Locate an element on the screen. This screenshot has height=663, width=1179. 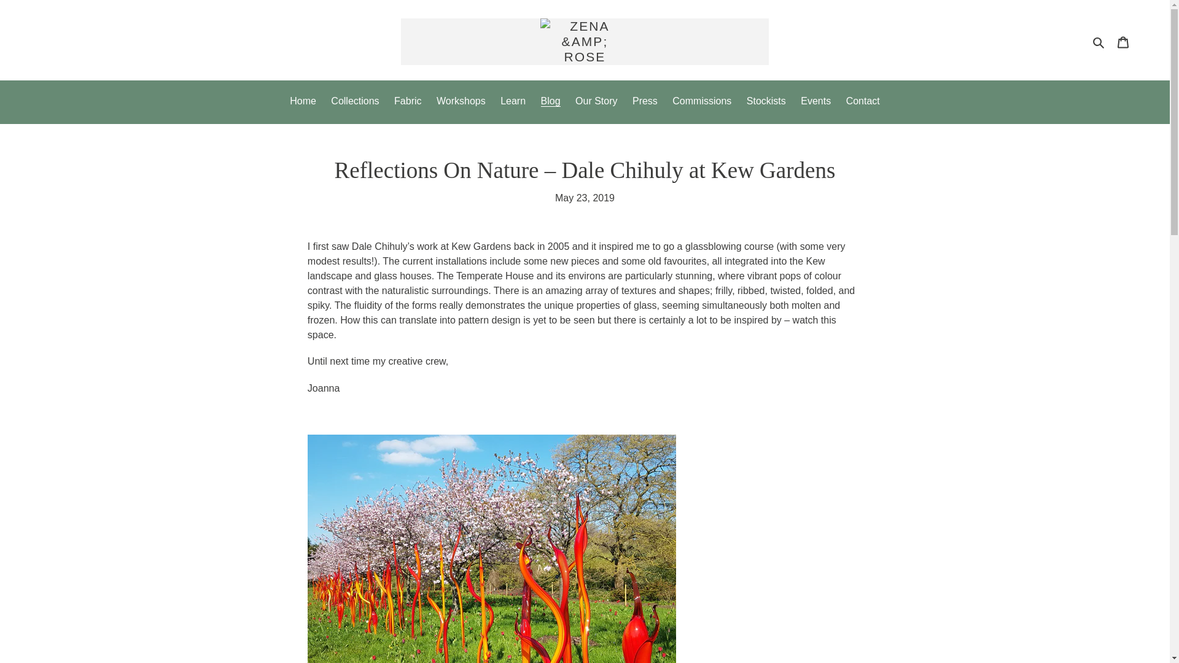
Contact is located at coordinates (863, 102).